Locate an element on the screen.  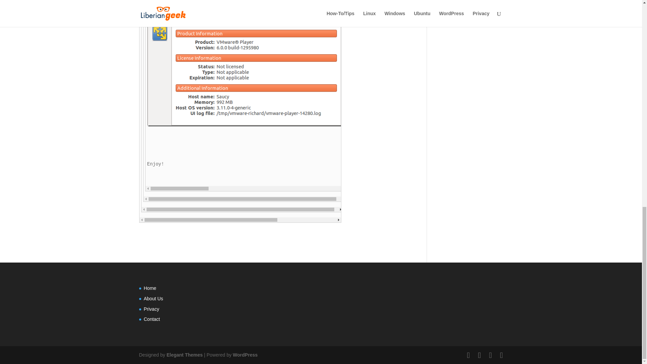
Contact is located at coordinates (152, 319).